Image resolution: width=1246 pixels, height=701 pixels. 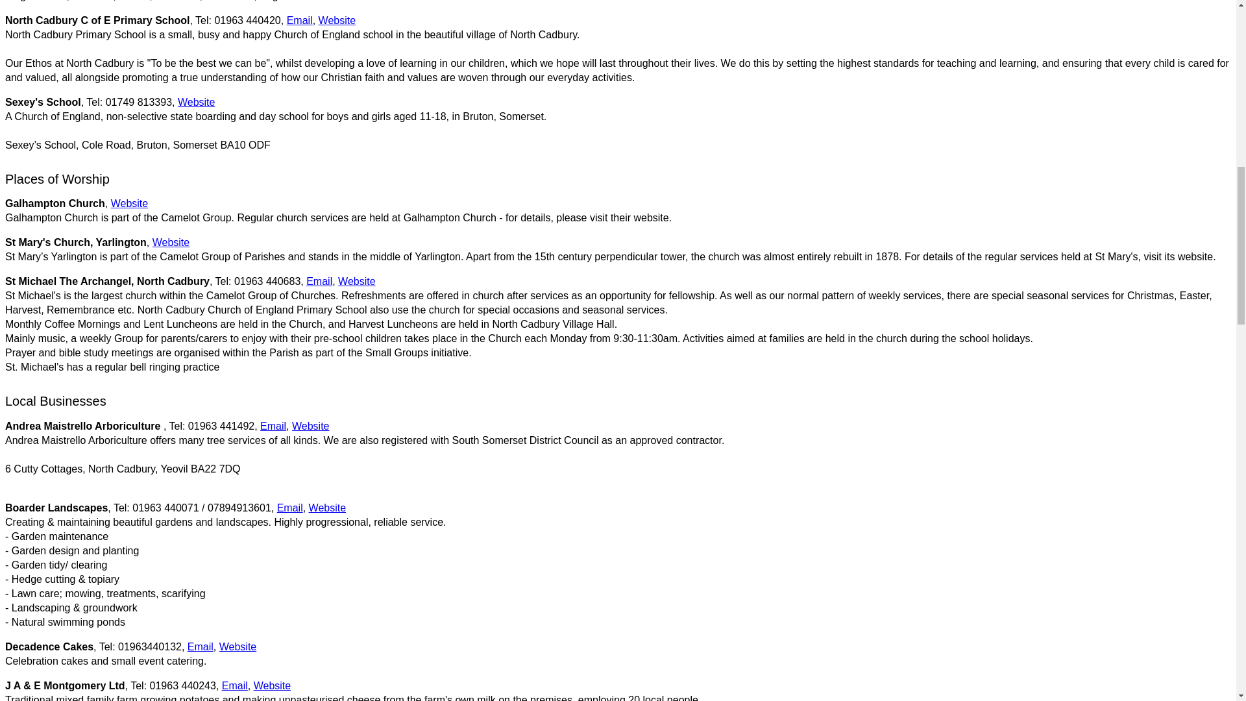 I want to click on Email, so click(x=273, y=426).